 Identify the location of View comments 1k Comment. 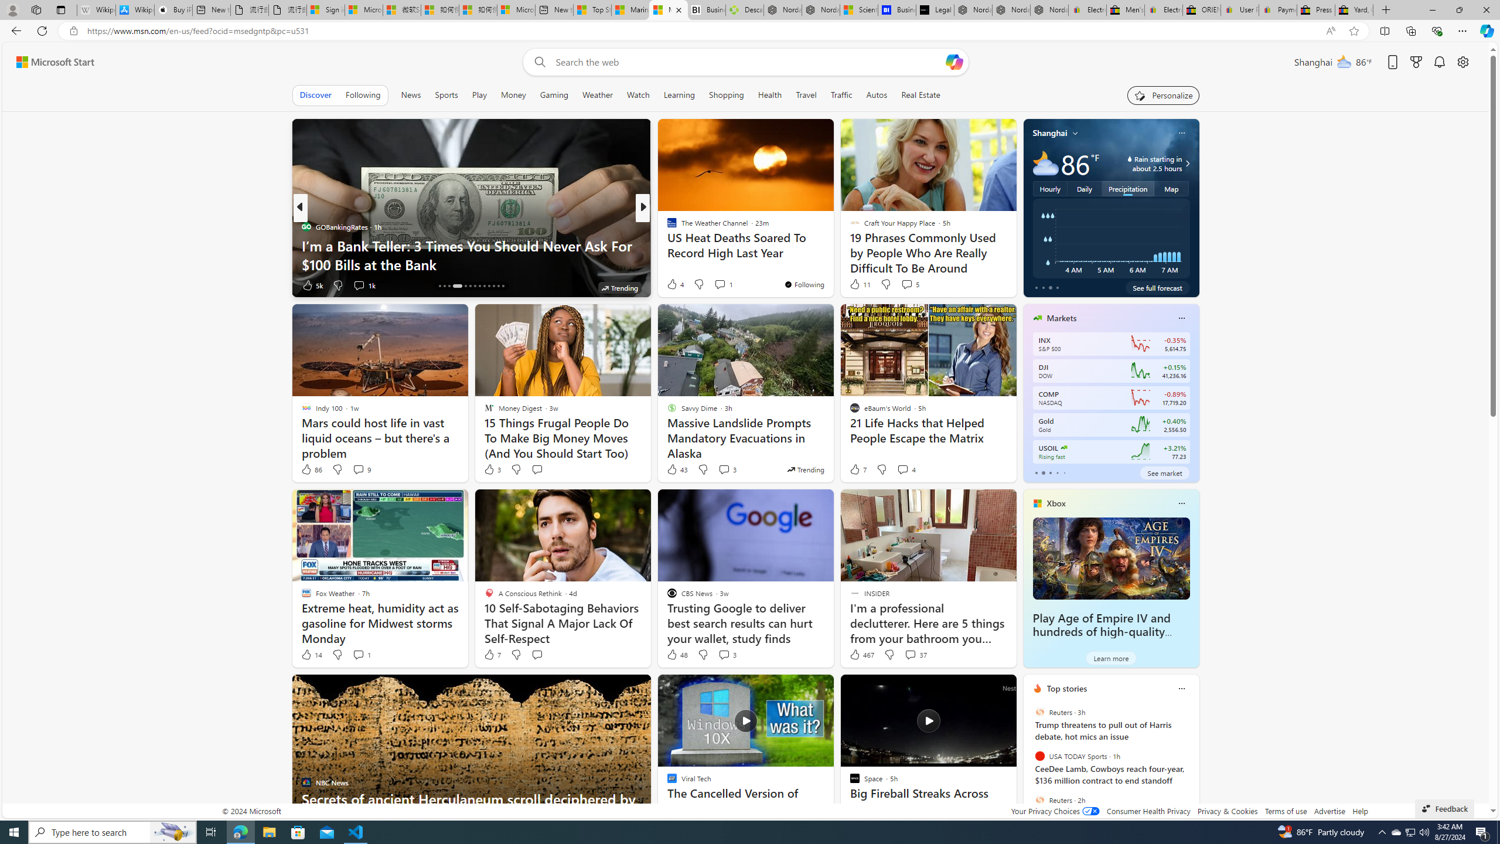
(359, 285).